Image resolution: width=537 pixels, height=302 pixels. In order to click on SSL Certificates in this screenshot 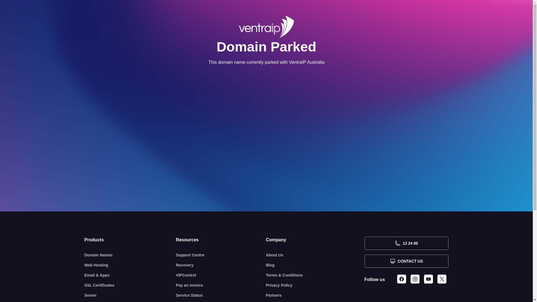, I will do `click(130, 285)`.